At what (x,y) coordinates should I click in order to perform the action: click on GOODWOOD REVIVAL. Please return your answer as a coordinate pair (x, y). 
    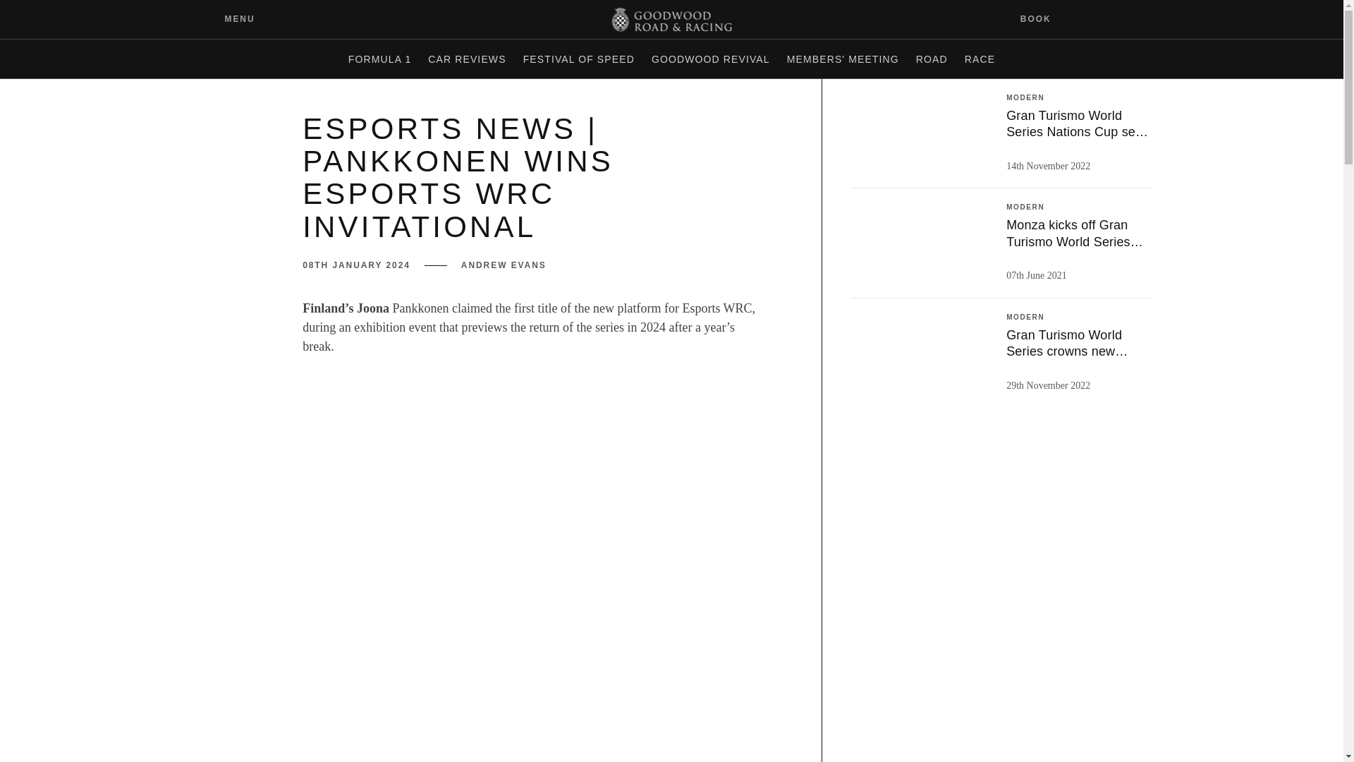
    Looking at the image, I should click on (711, 59).